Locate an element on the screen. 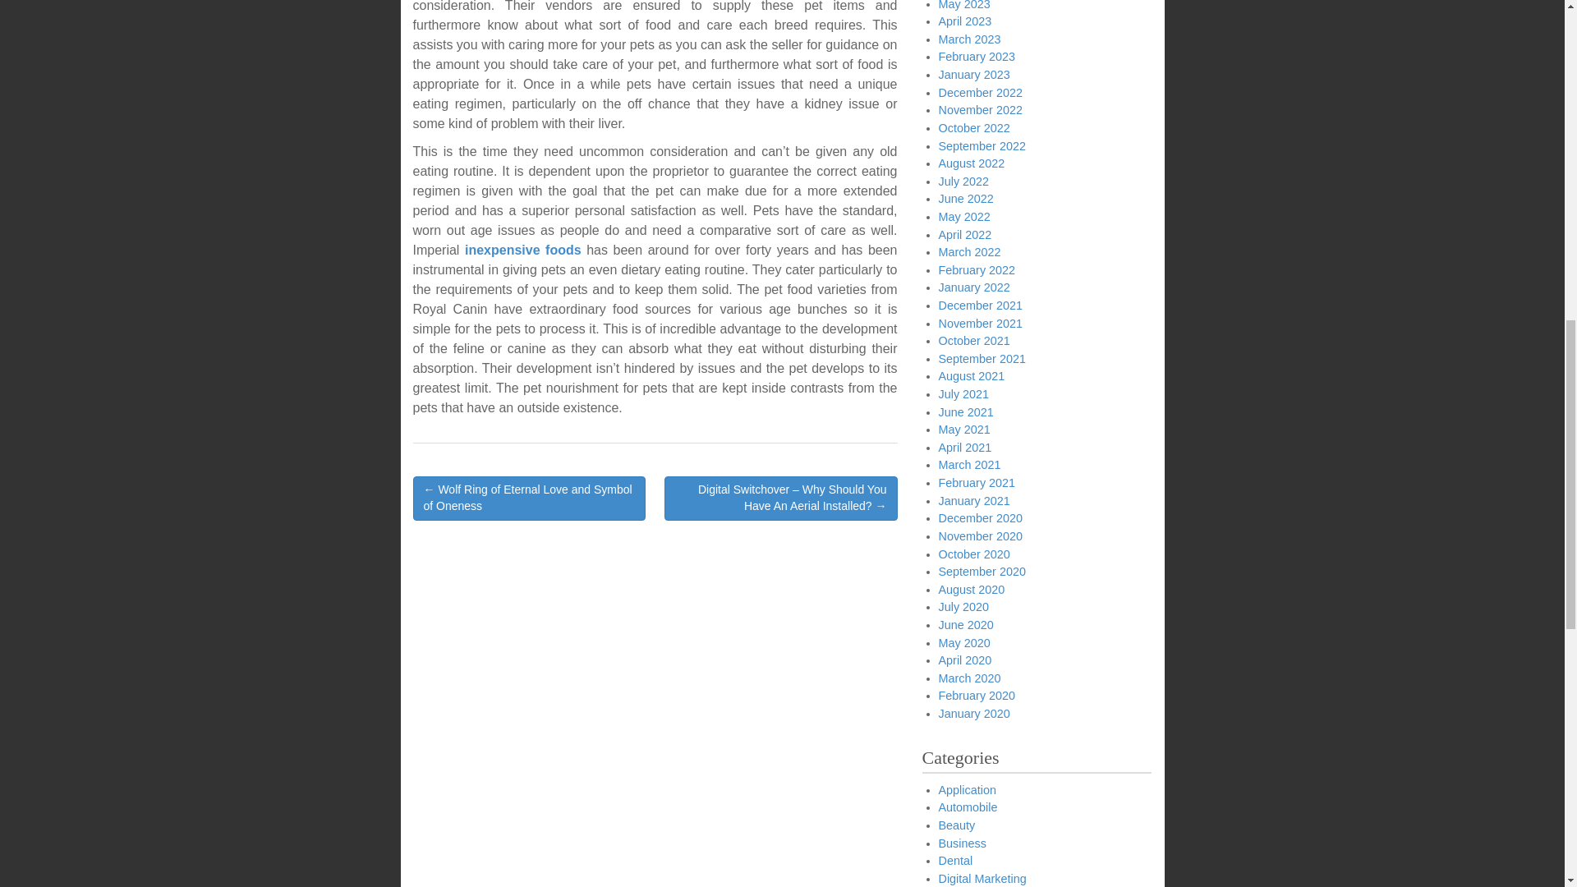  April 2023 is located at coordinates (964, 21).